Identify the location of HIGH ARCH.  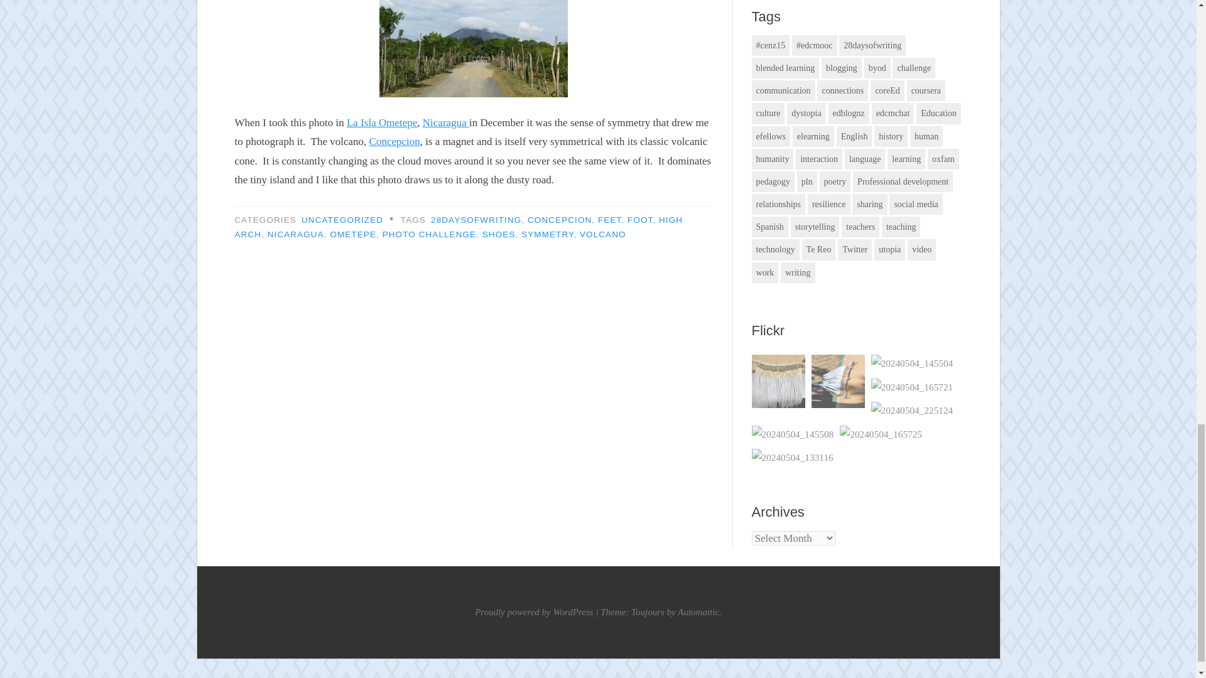
(459, 227).